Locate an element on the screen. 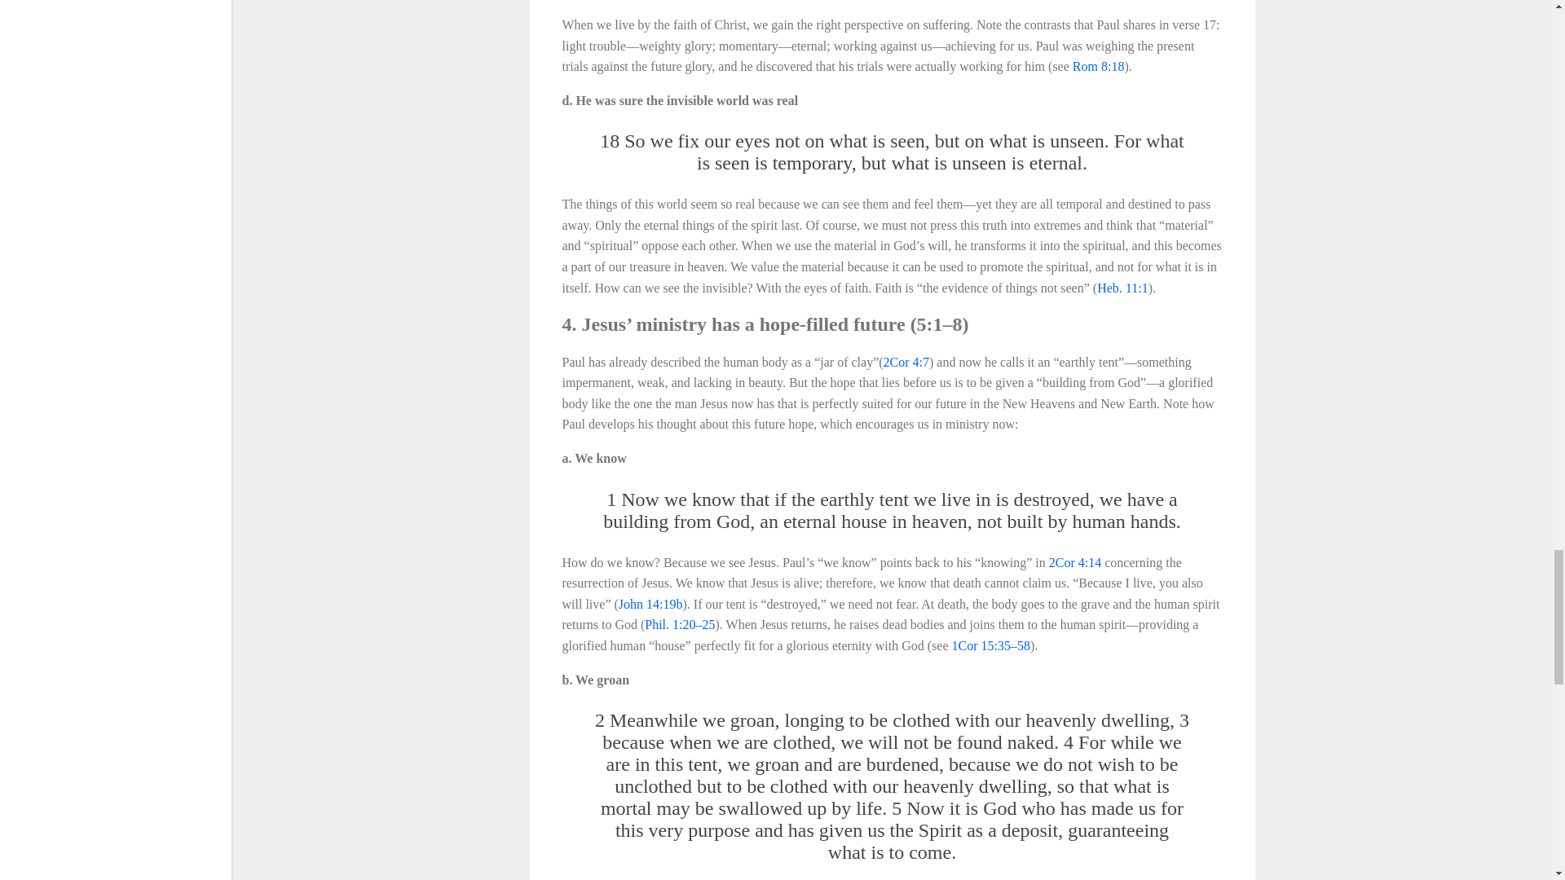 The width and height of the screenshot is (1565, 880). 2Cor 4:7 is located at coordinates (906, 362).